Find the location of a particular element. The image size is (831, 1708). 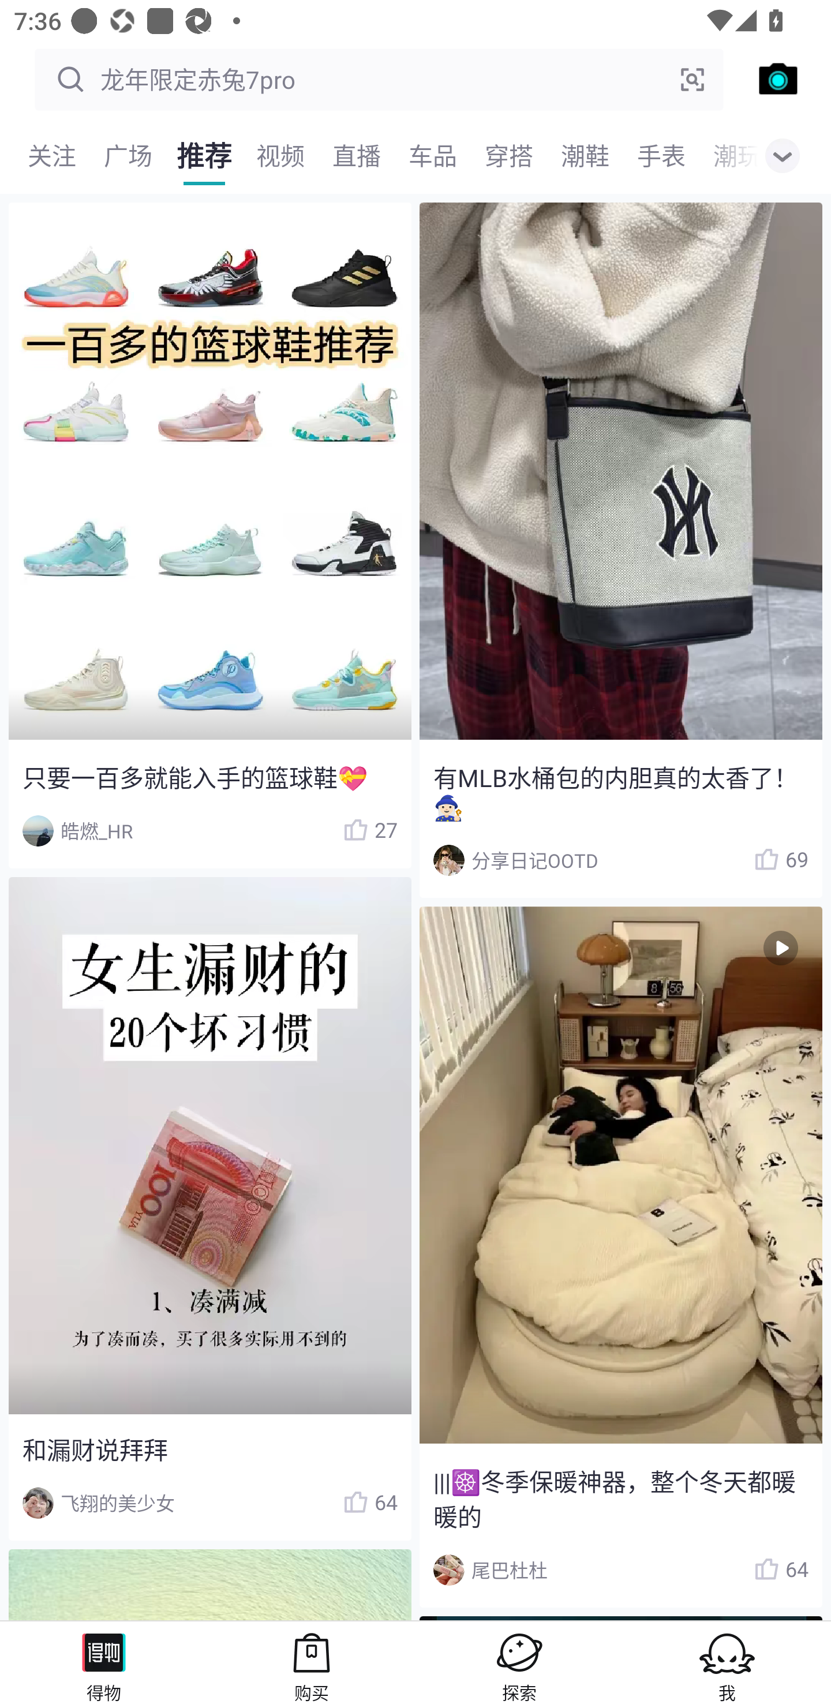

直播 is located at coordinates (357, 156).